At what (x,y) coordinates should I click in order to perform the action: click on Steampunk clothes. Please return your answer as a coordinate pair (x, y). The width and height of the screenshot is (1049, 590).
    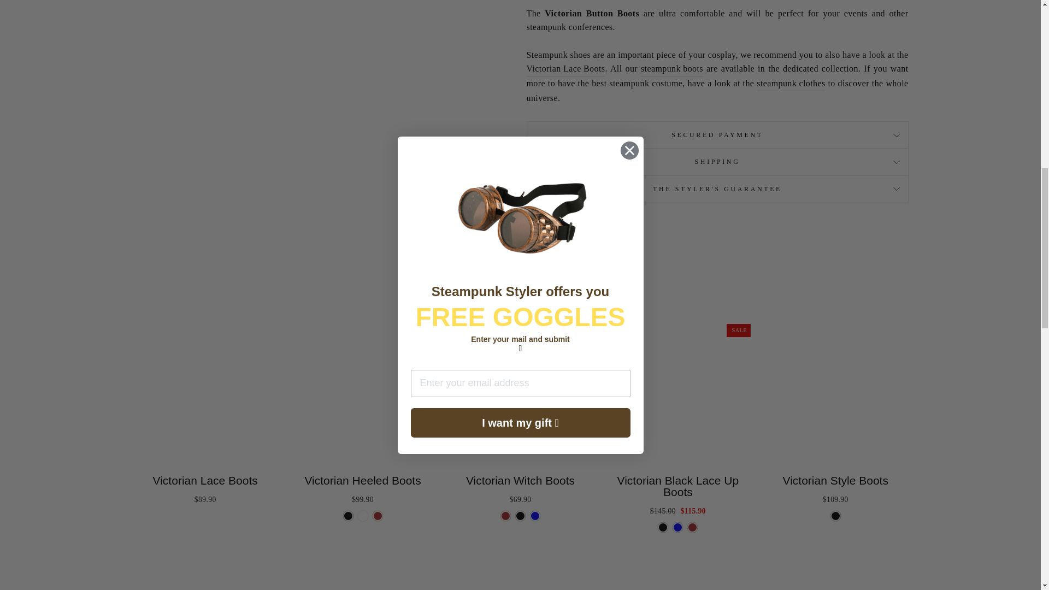
    Looking at the image, I should click on (790, 84).